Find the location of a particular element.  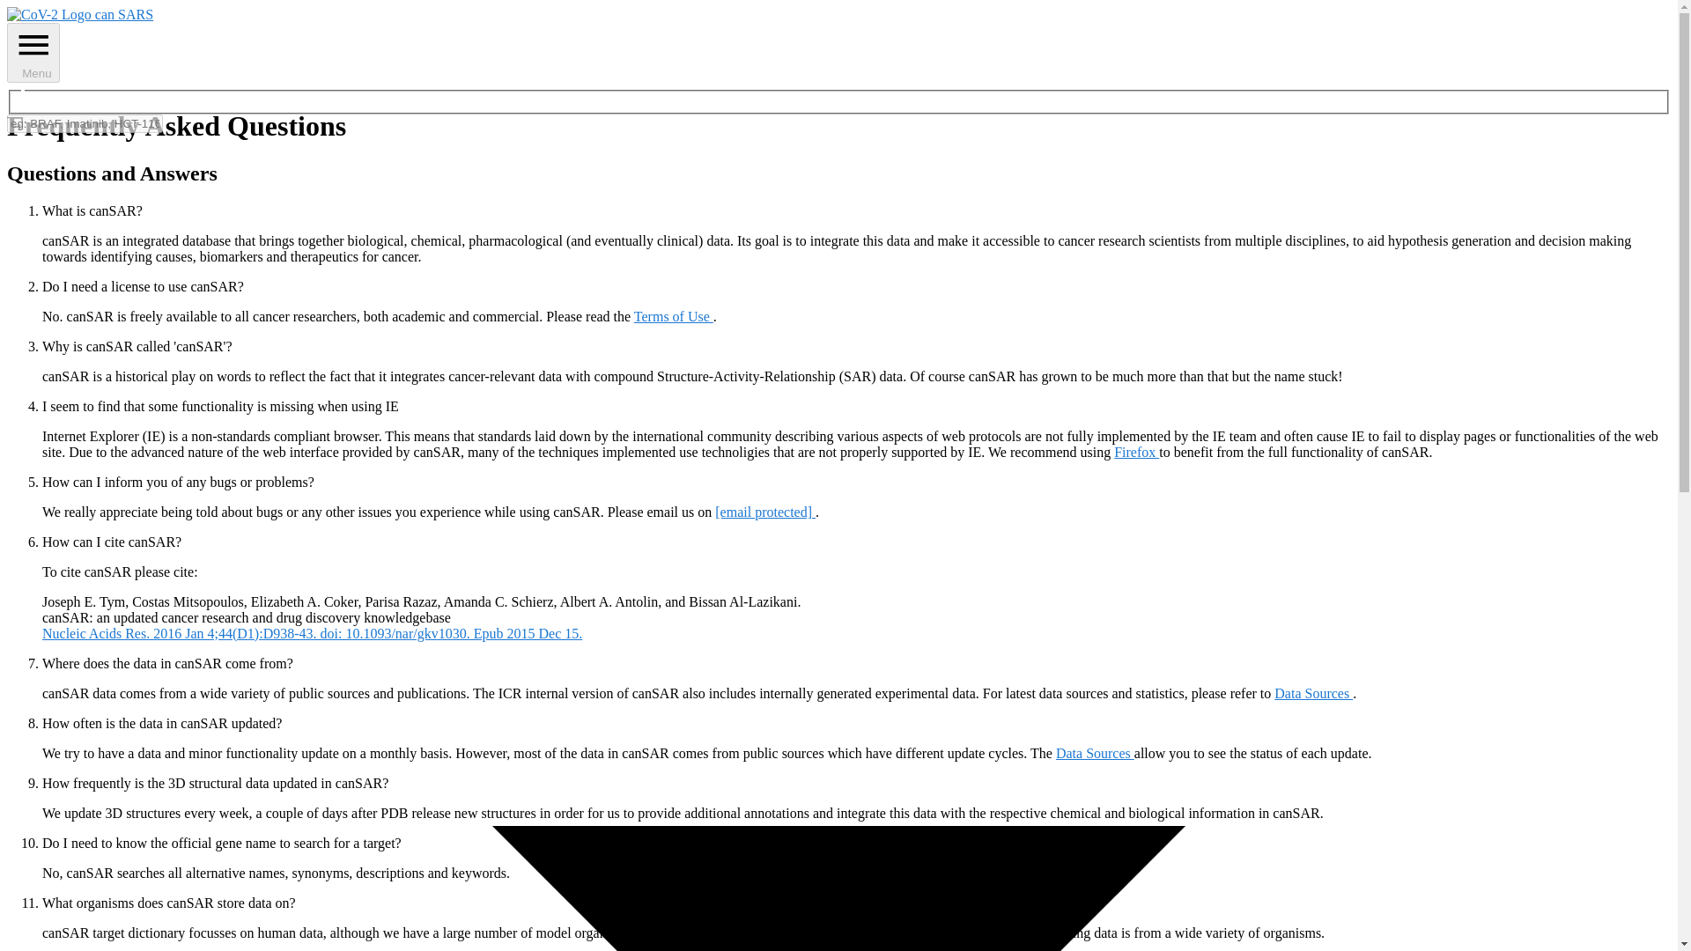

Data Sources is located at coordinates (1095, 753).